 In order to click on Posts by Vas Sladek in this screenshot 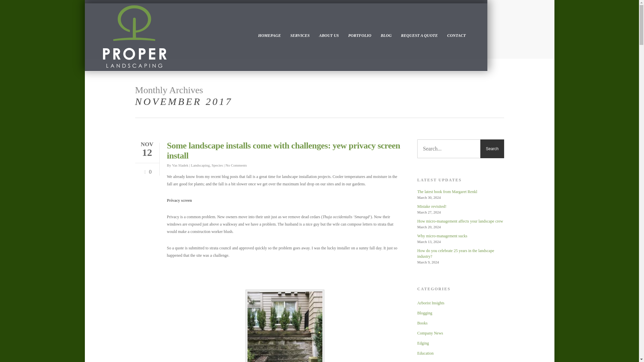, I will do `click(180, 165)`.